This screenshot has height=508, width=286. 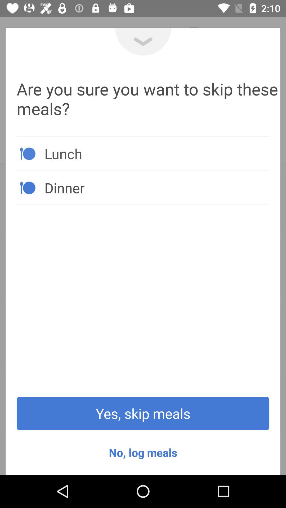 What do you see at coordinates (157, 153) in the screenshot?
I see `launch lunch item` at bounding box center [157, 153].